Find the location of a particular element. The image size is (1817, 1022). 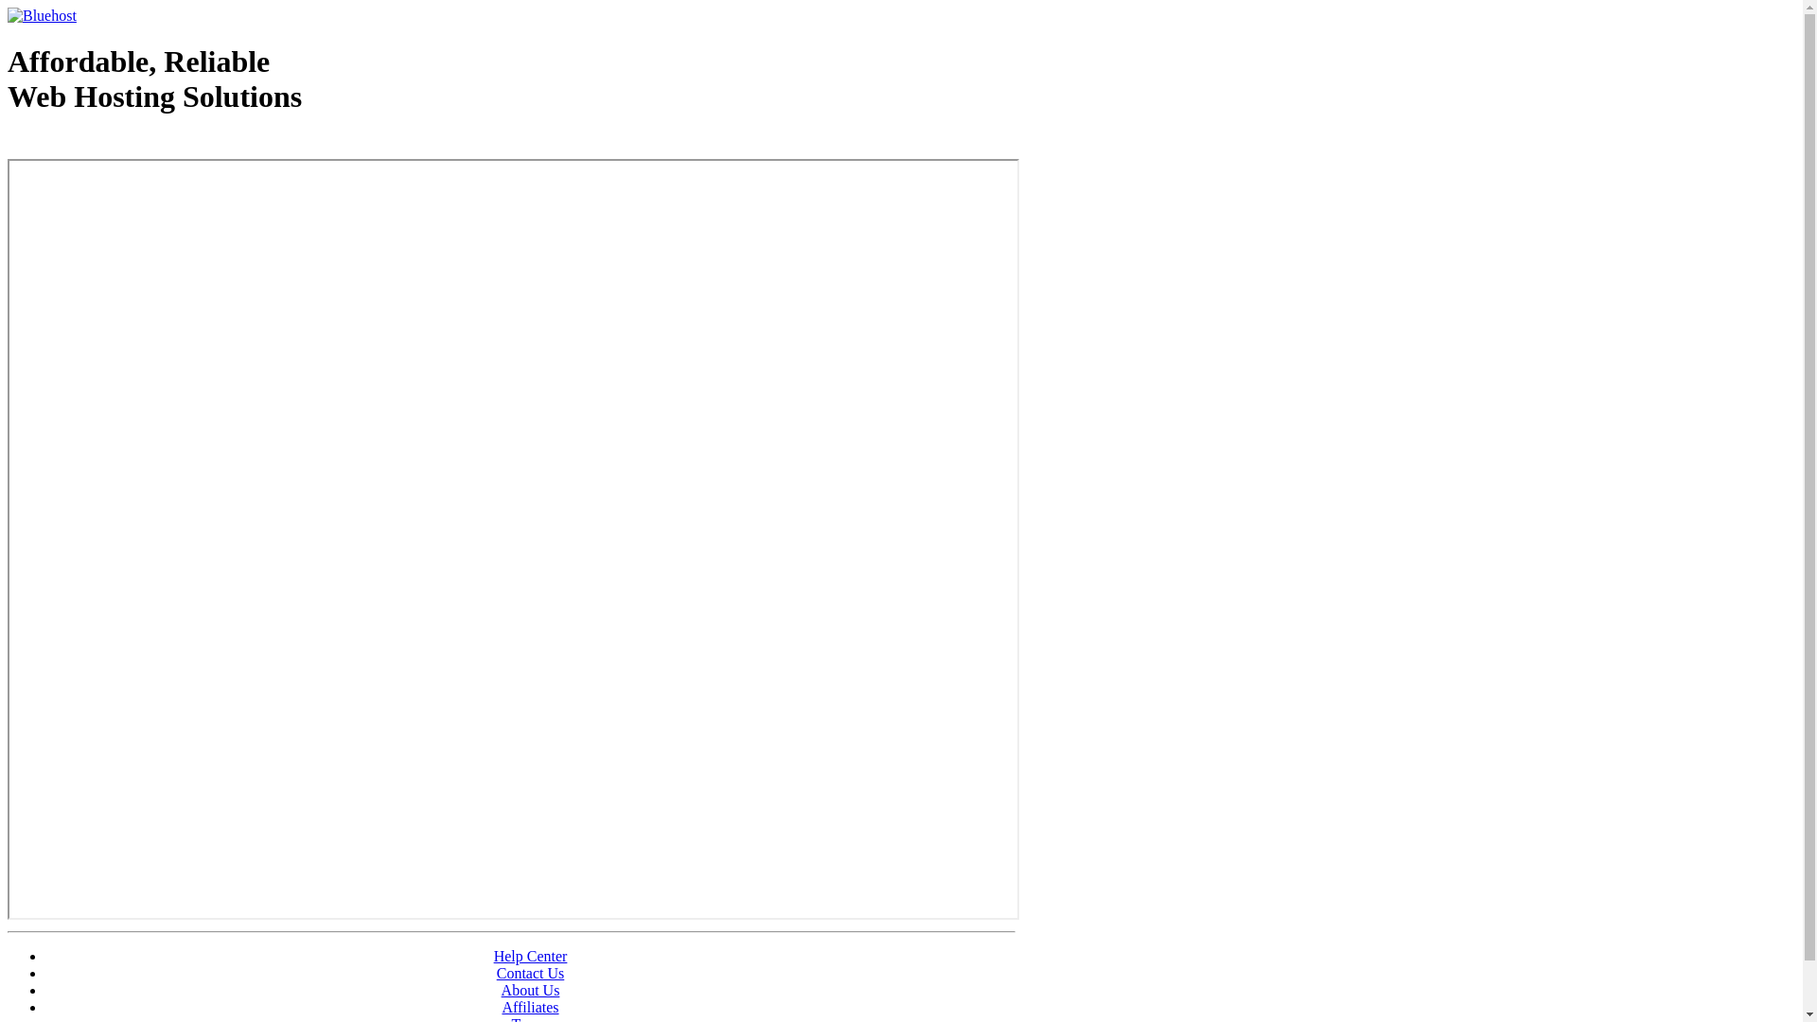

Affiliates is located at coordinates (530, 1007).